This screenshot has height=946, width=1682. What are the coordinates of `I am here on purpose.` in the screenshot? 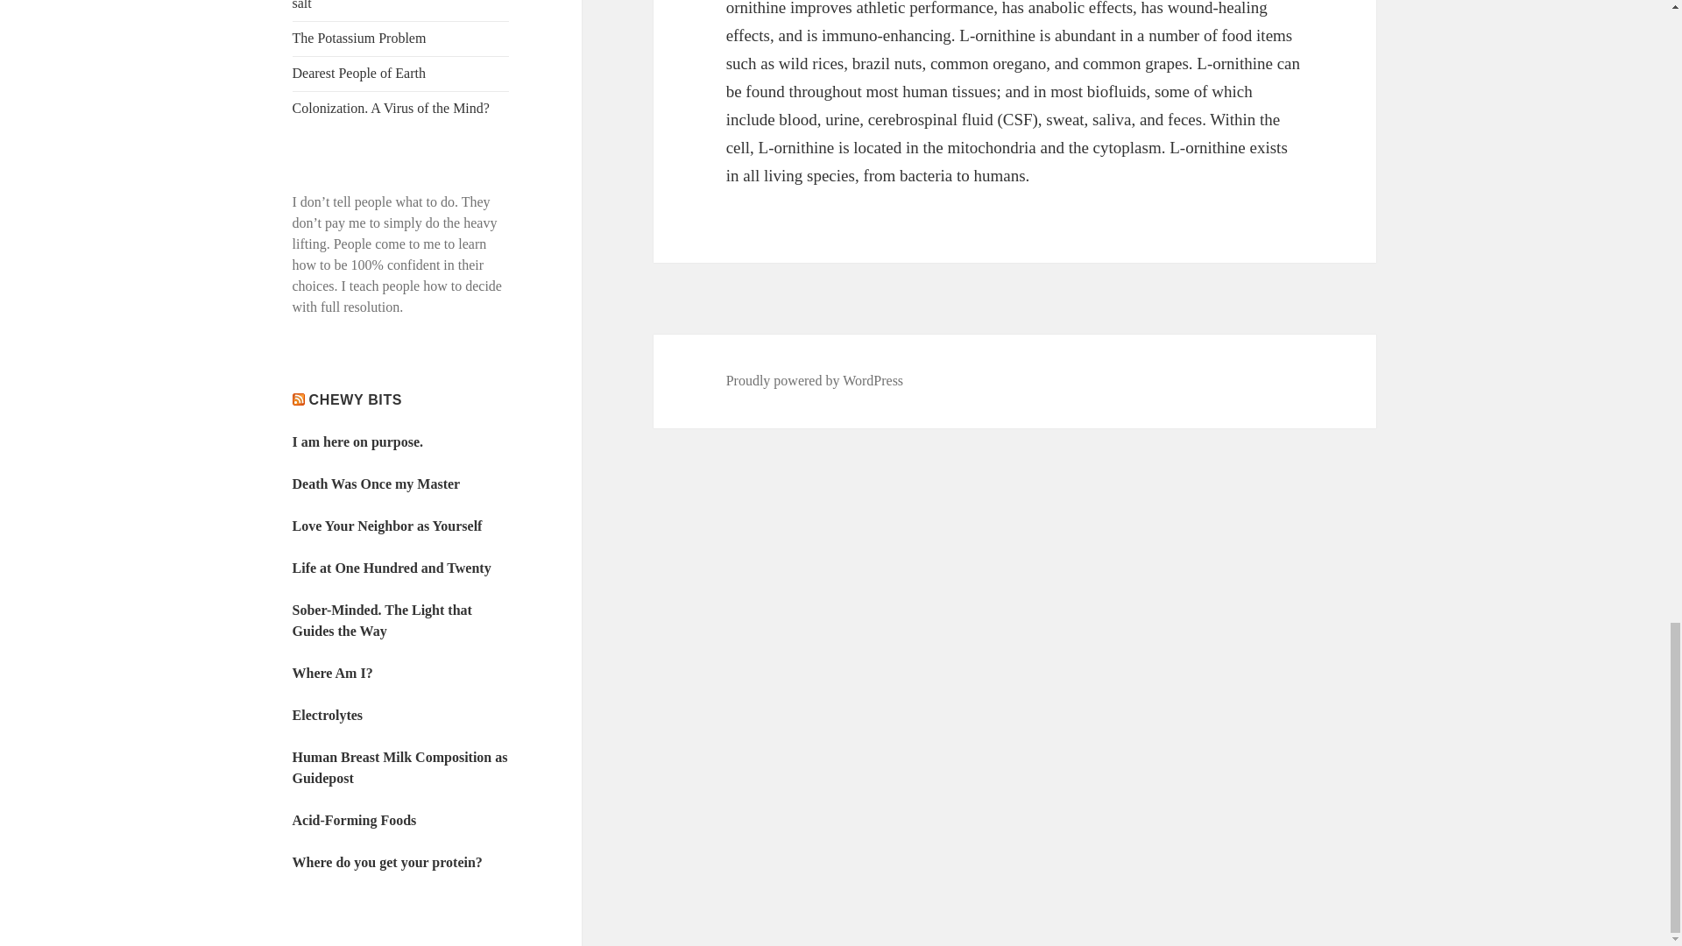 It's located at (357, 441).